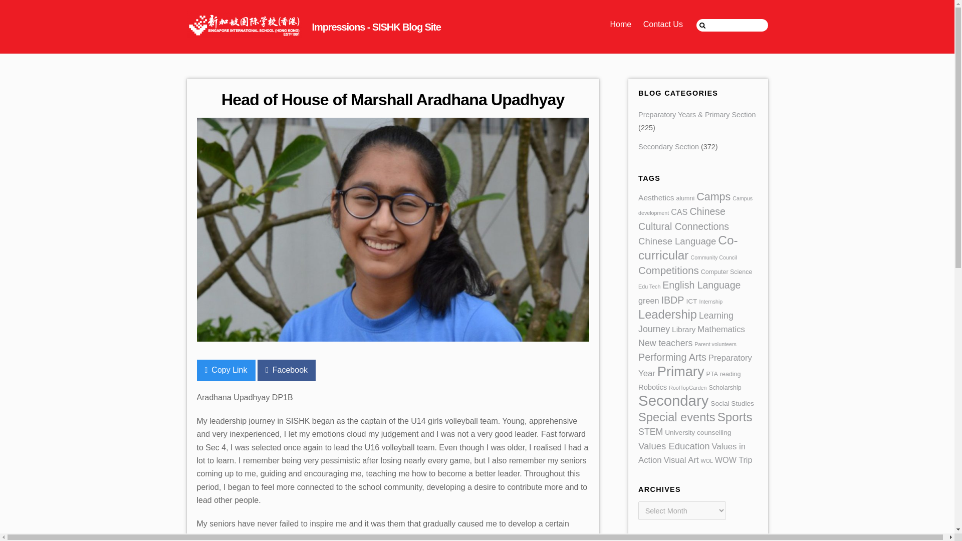  Describe the element at coordinates (648, 301) in the screenshot. I see `green` at that location.